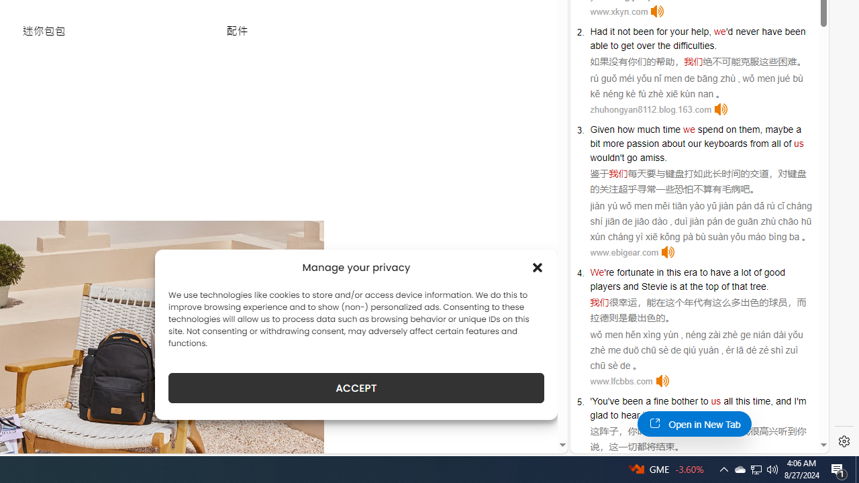  What do you see at coordinates (700, 31) in the screenshot?
I see `help` at bounding box center [700, 31].